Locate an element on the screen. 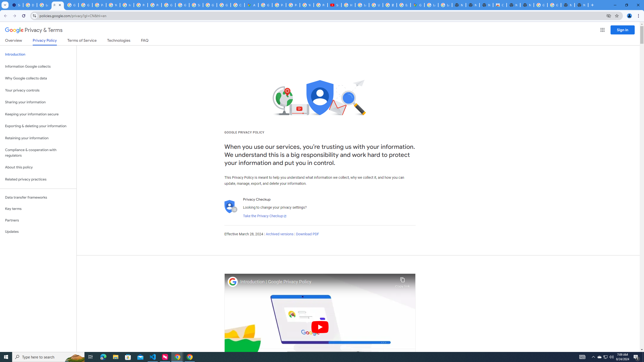  Settings - Performance is located at coordinates (16, 5).